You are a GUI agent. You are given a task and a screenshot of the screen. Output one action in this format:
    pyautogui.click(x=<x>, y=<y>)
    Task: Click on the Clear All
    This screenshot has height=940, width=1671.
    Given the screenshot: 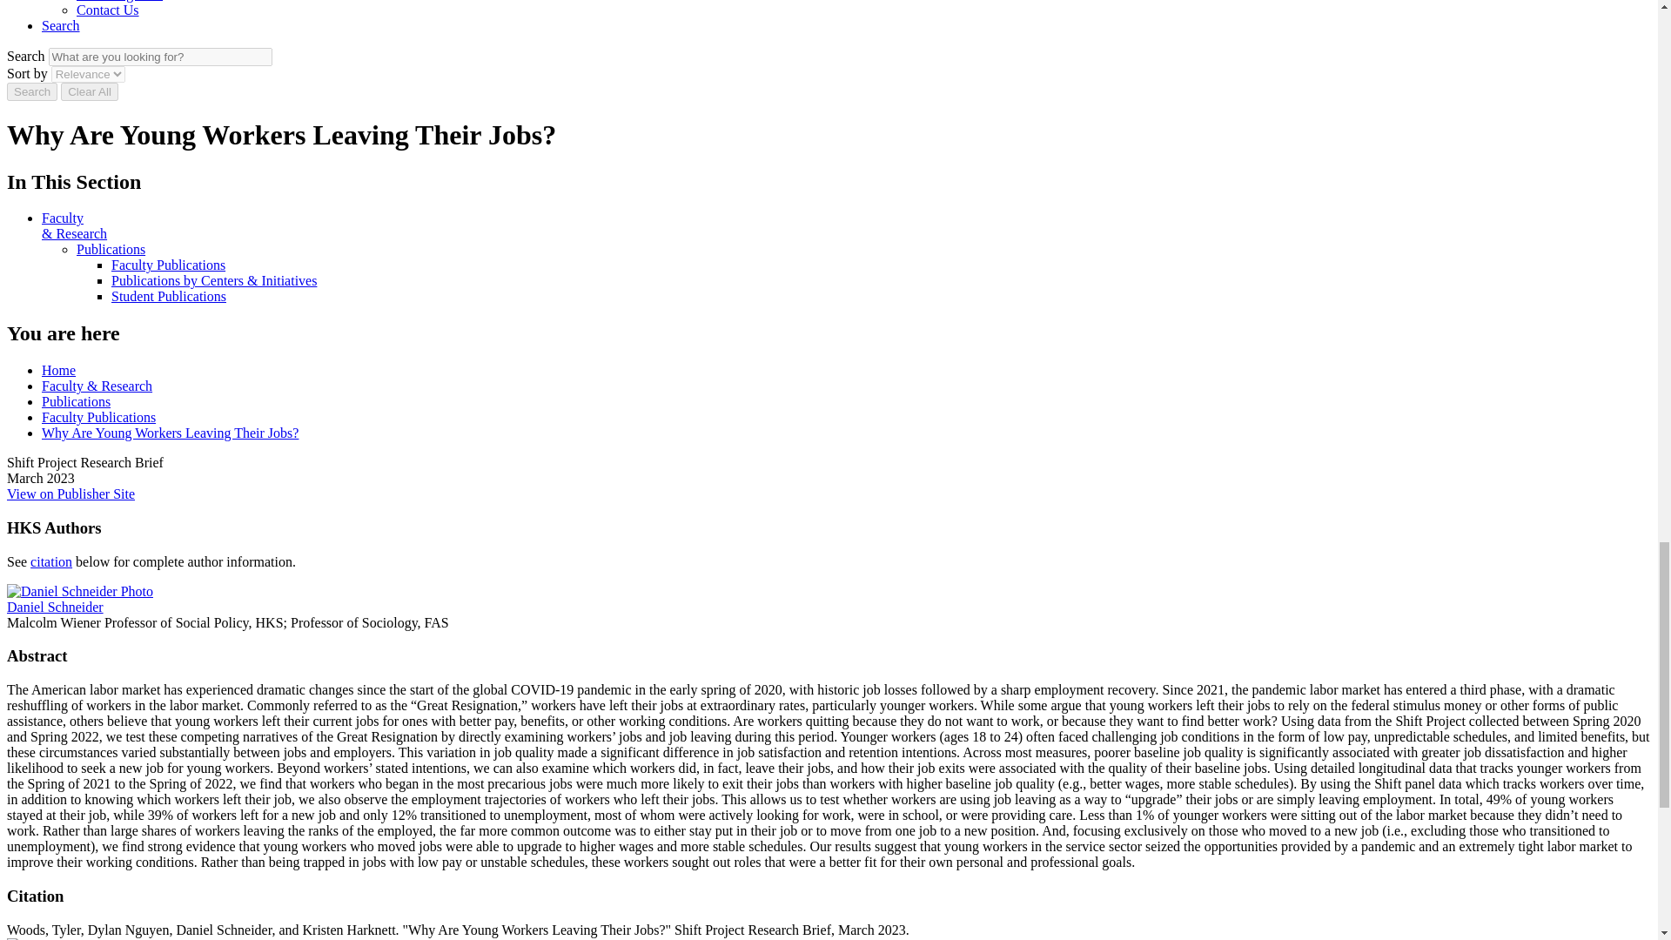 What is the action you would take?
    pyautogui.click(x=89, y=91)
    